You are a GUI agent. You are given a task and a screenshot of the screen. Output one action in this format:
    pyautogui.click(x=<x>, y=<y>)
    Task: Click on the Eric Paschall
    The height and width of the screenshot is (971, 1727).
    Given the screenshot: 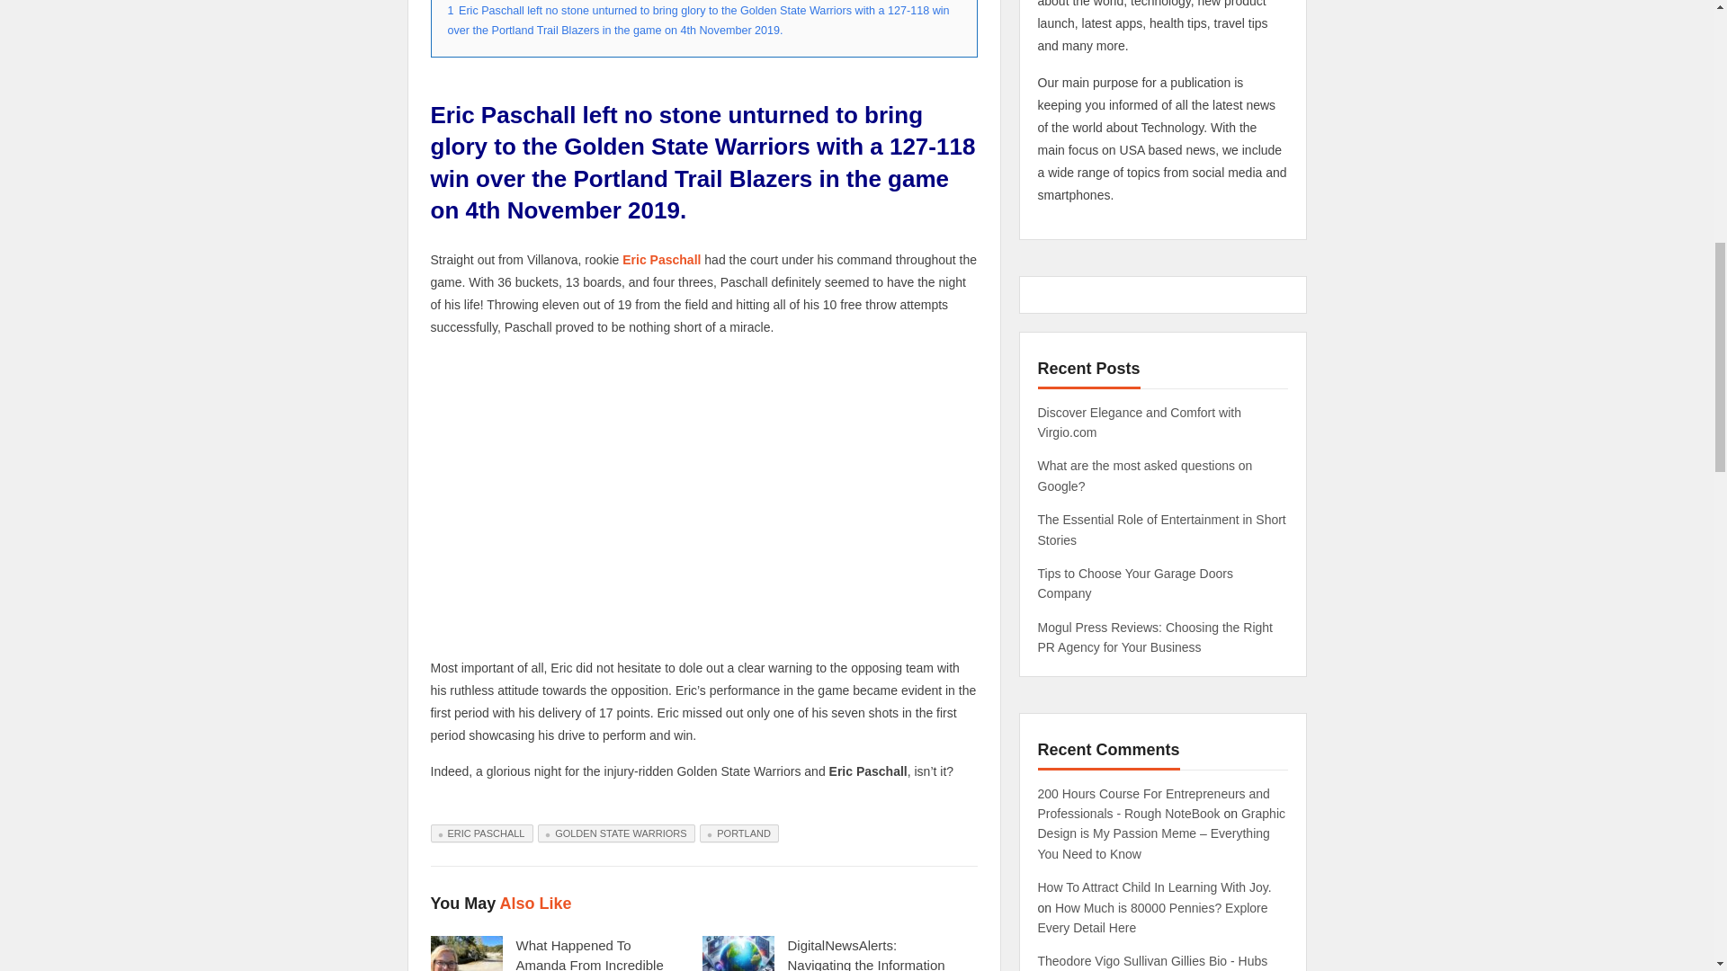 What is the action you would take?
    pyautogui.click(x=661, y=259)
    